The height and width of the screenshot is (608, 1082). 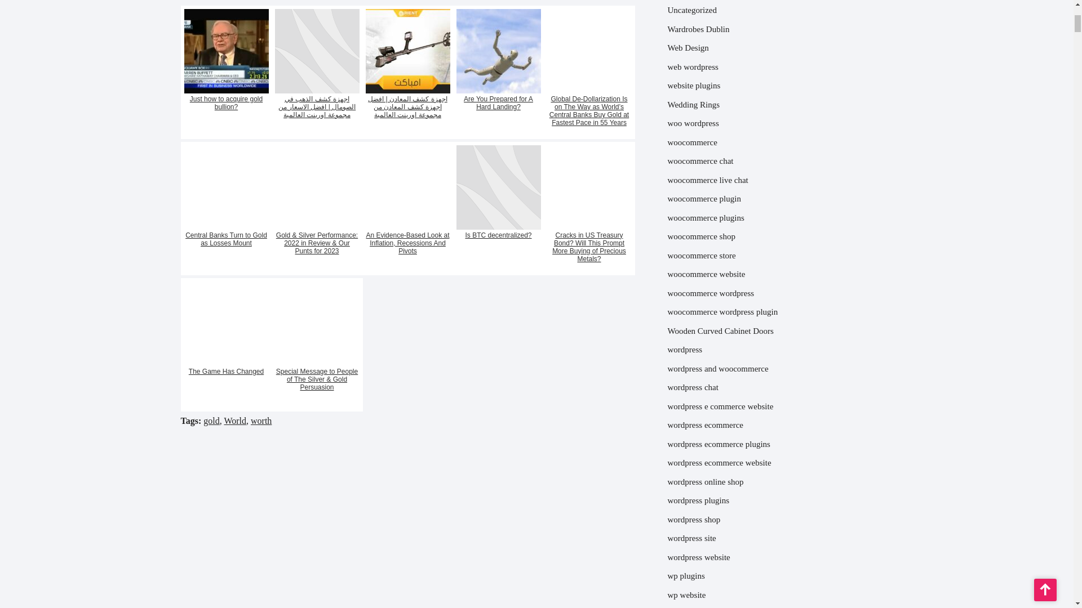 I want to click on gold, so click(x=211, y=421).